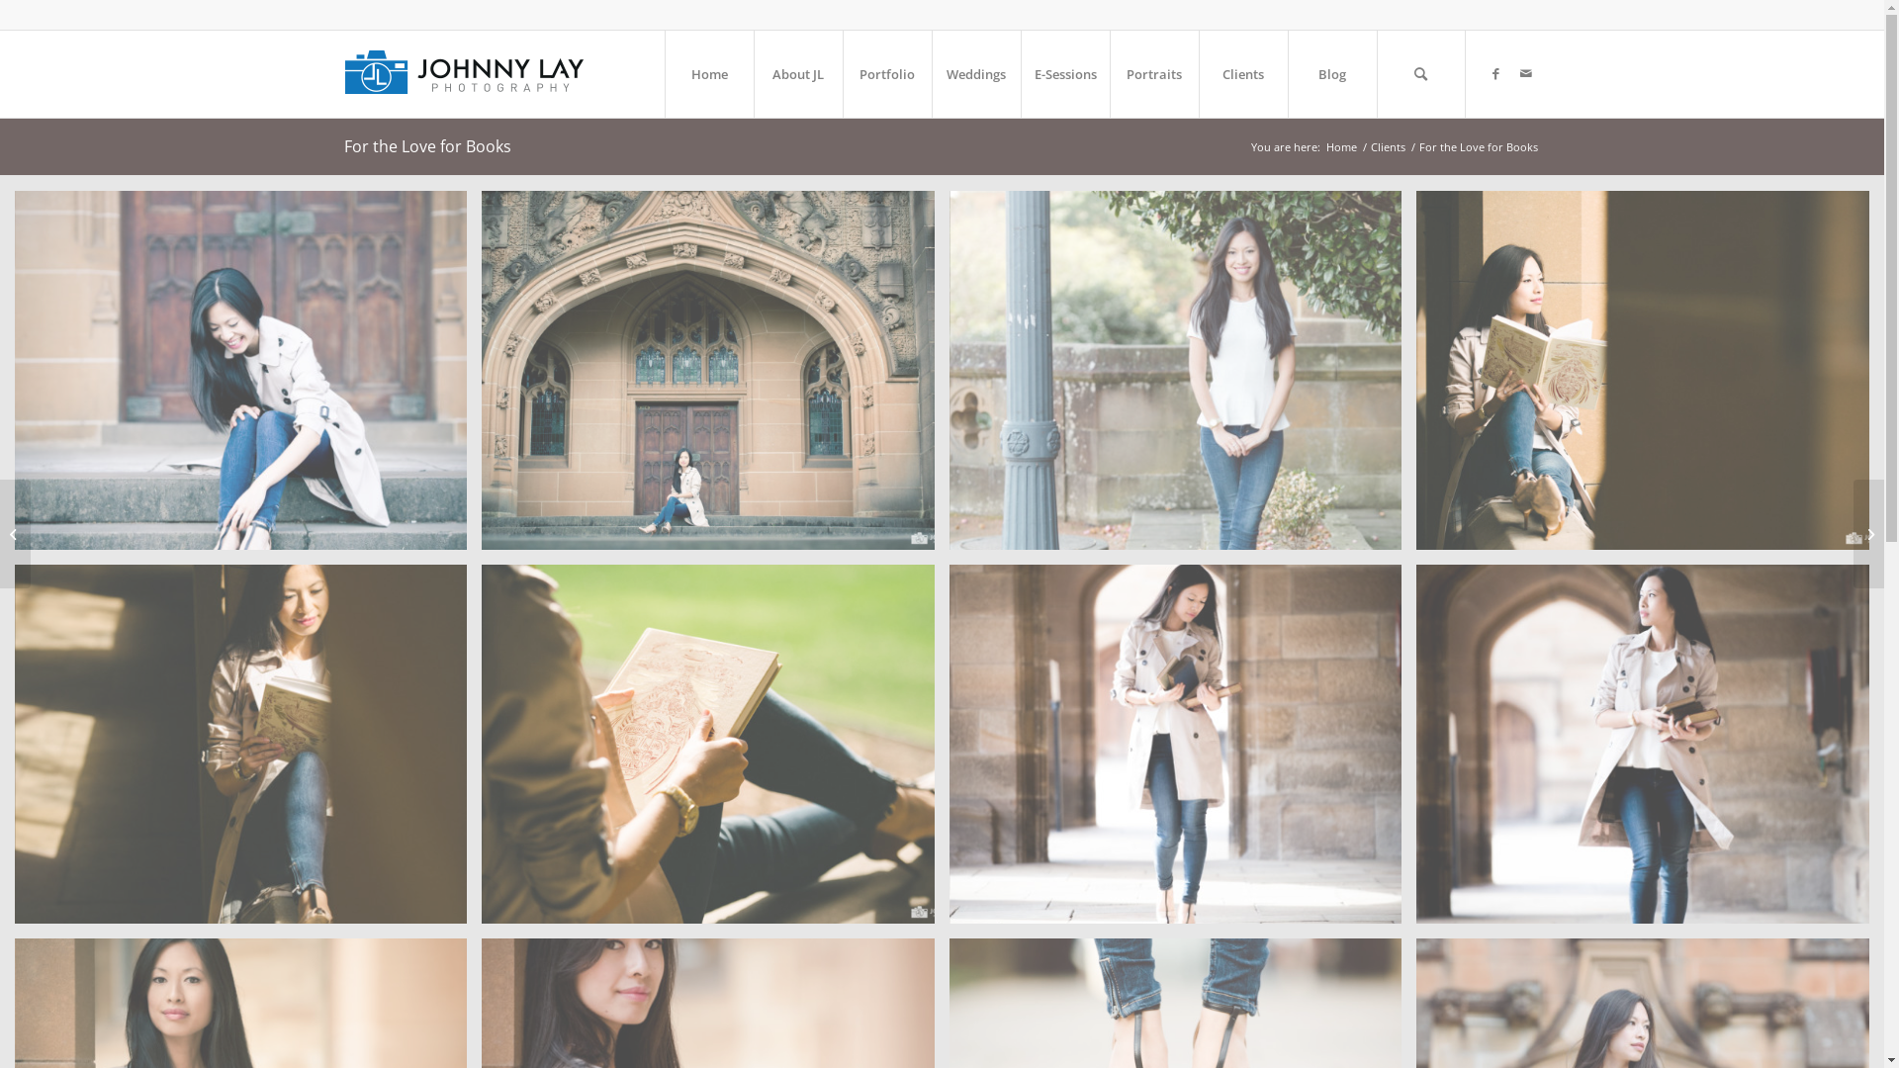 The height and width of the screenshot is (1068, 1899). What do you see at coordinates (1387, 146) in the screenshot?
I see `Clients` at bounding box center [1387, 146].